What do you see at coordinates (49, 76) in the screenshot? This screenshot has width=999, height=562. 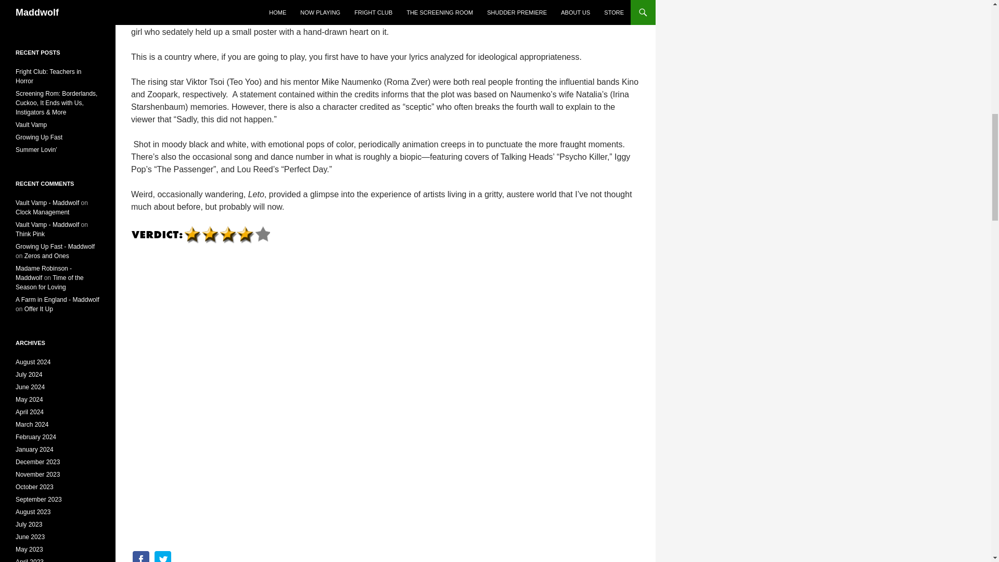 I see `Fright Club: Teachers in Horror` at bounding box center [49, 76].